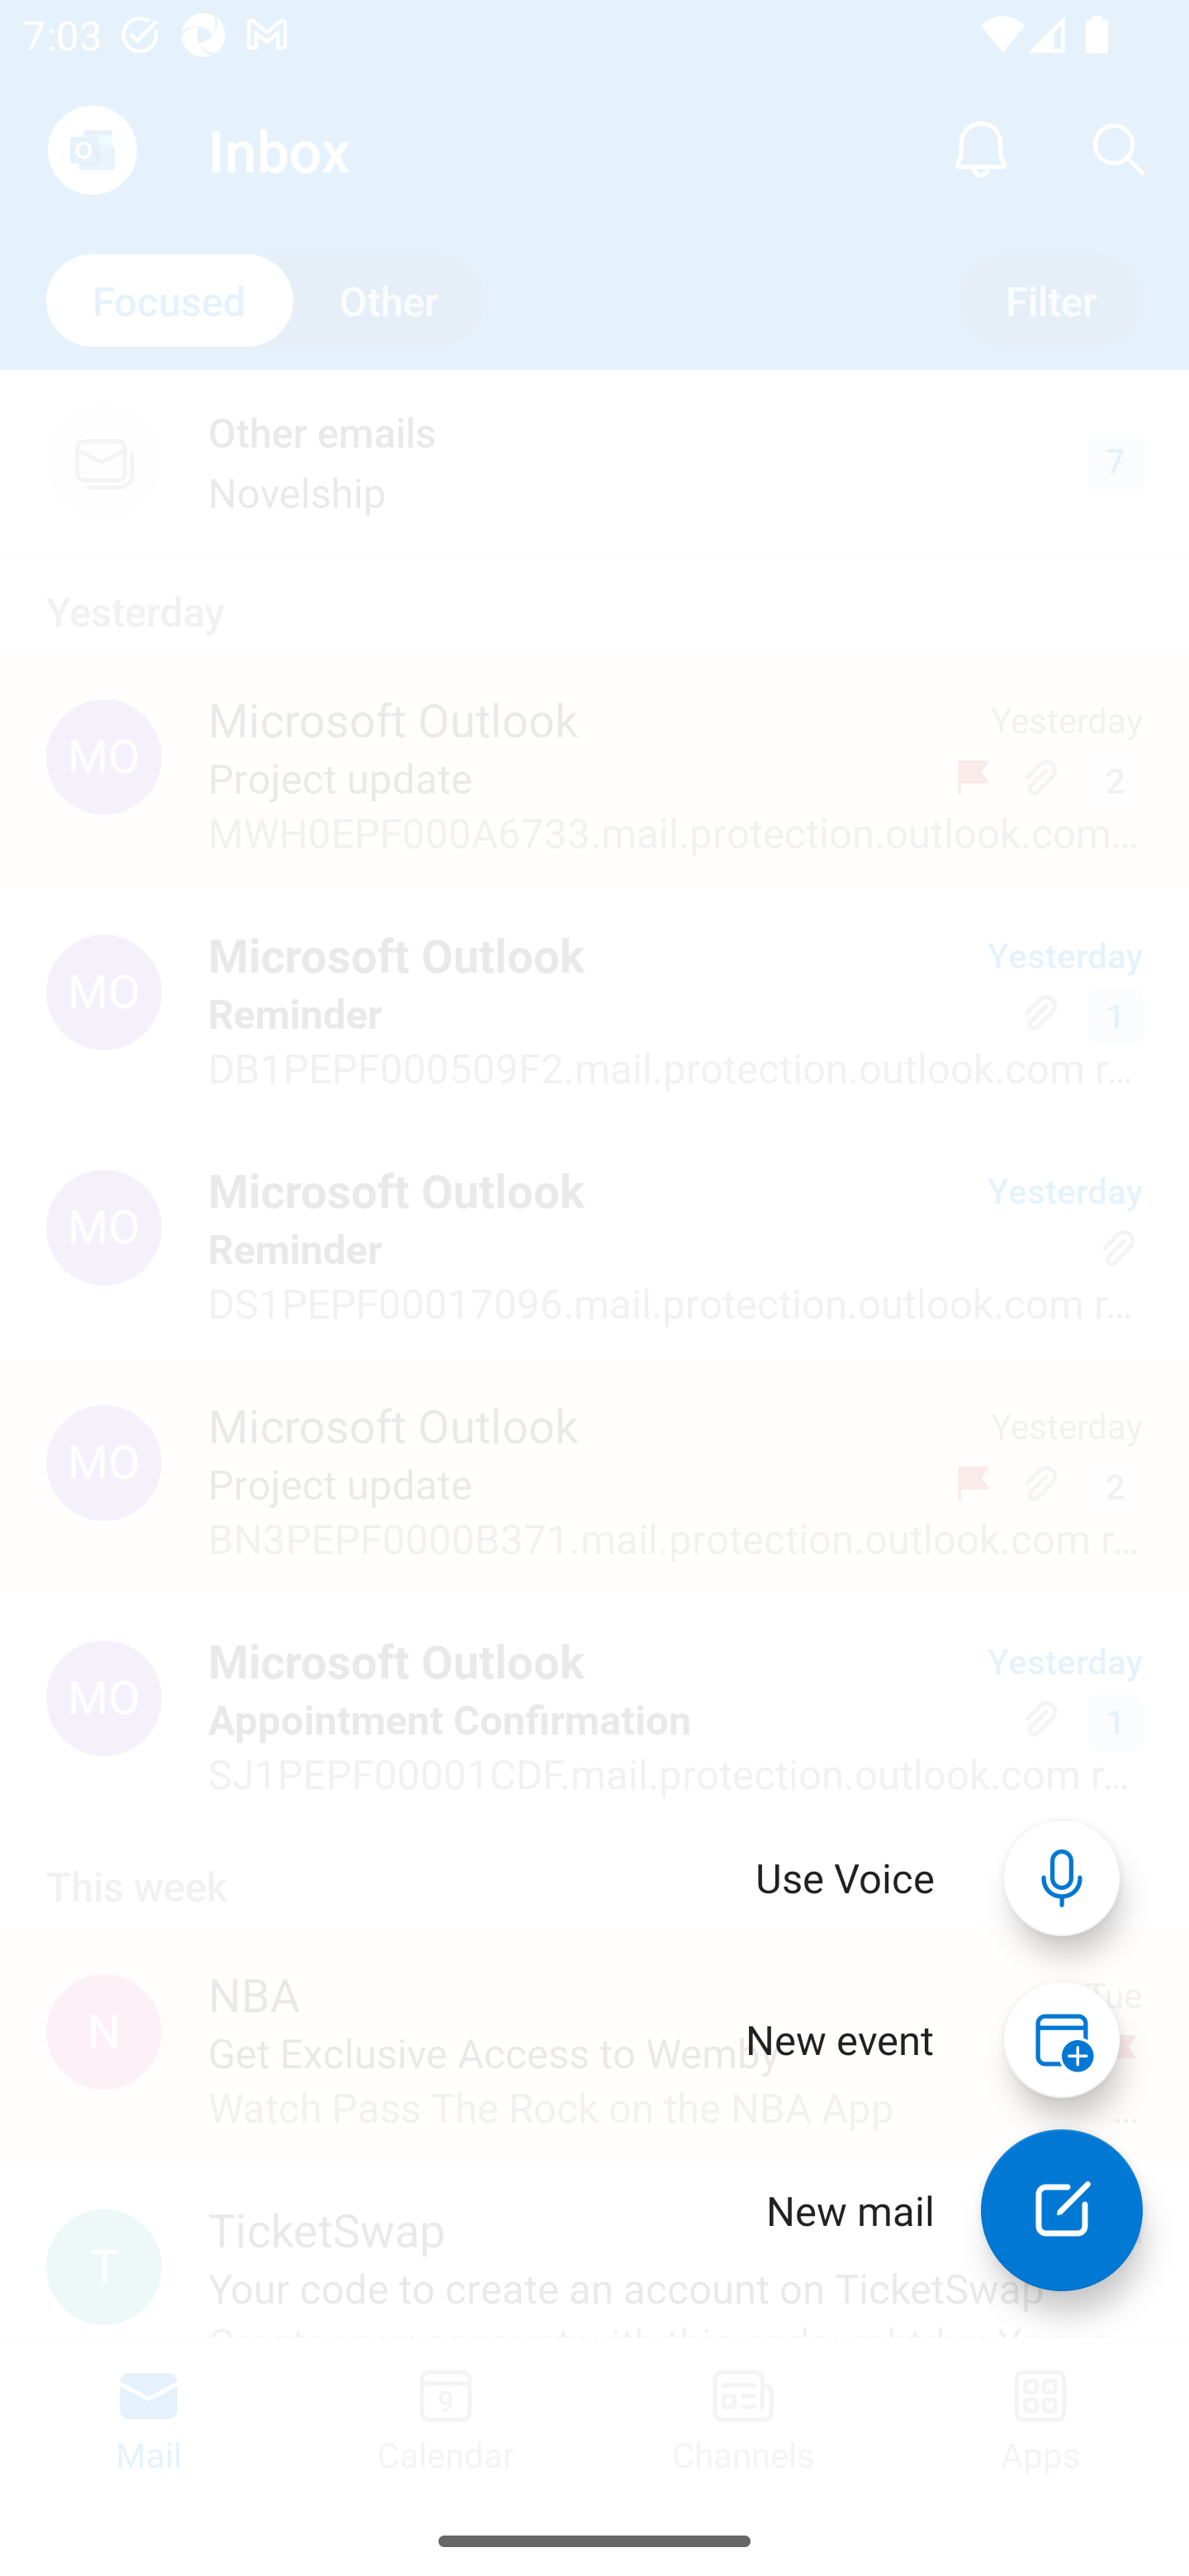  I want to click on New mail, so click(1062, 2209).